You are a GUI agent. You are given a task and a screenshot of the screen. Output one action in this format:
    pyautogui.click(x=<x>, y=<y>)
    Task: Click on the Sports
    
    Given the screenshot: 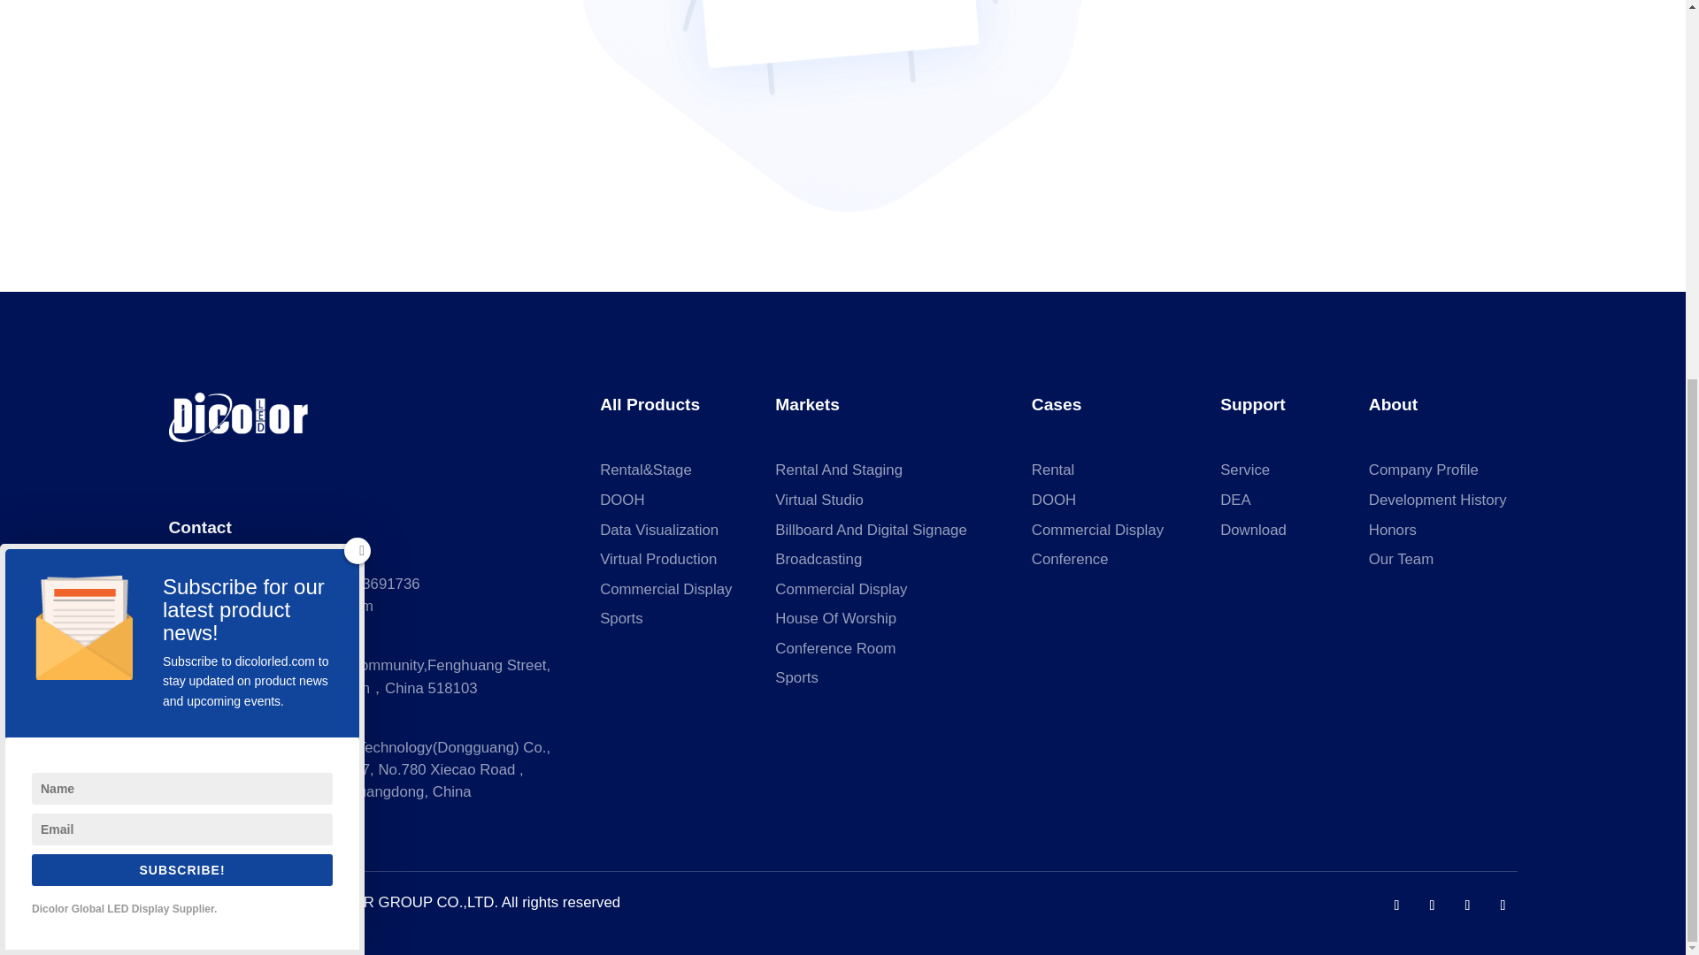 What is the action you would take?
    pyautogui.click(x=621, y=618)
    